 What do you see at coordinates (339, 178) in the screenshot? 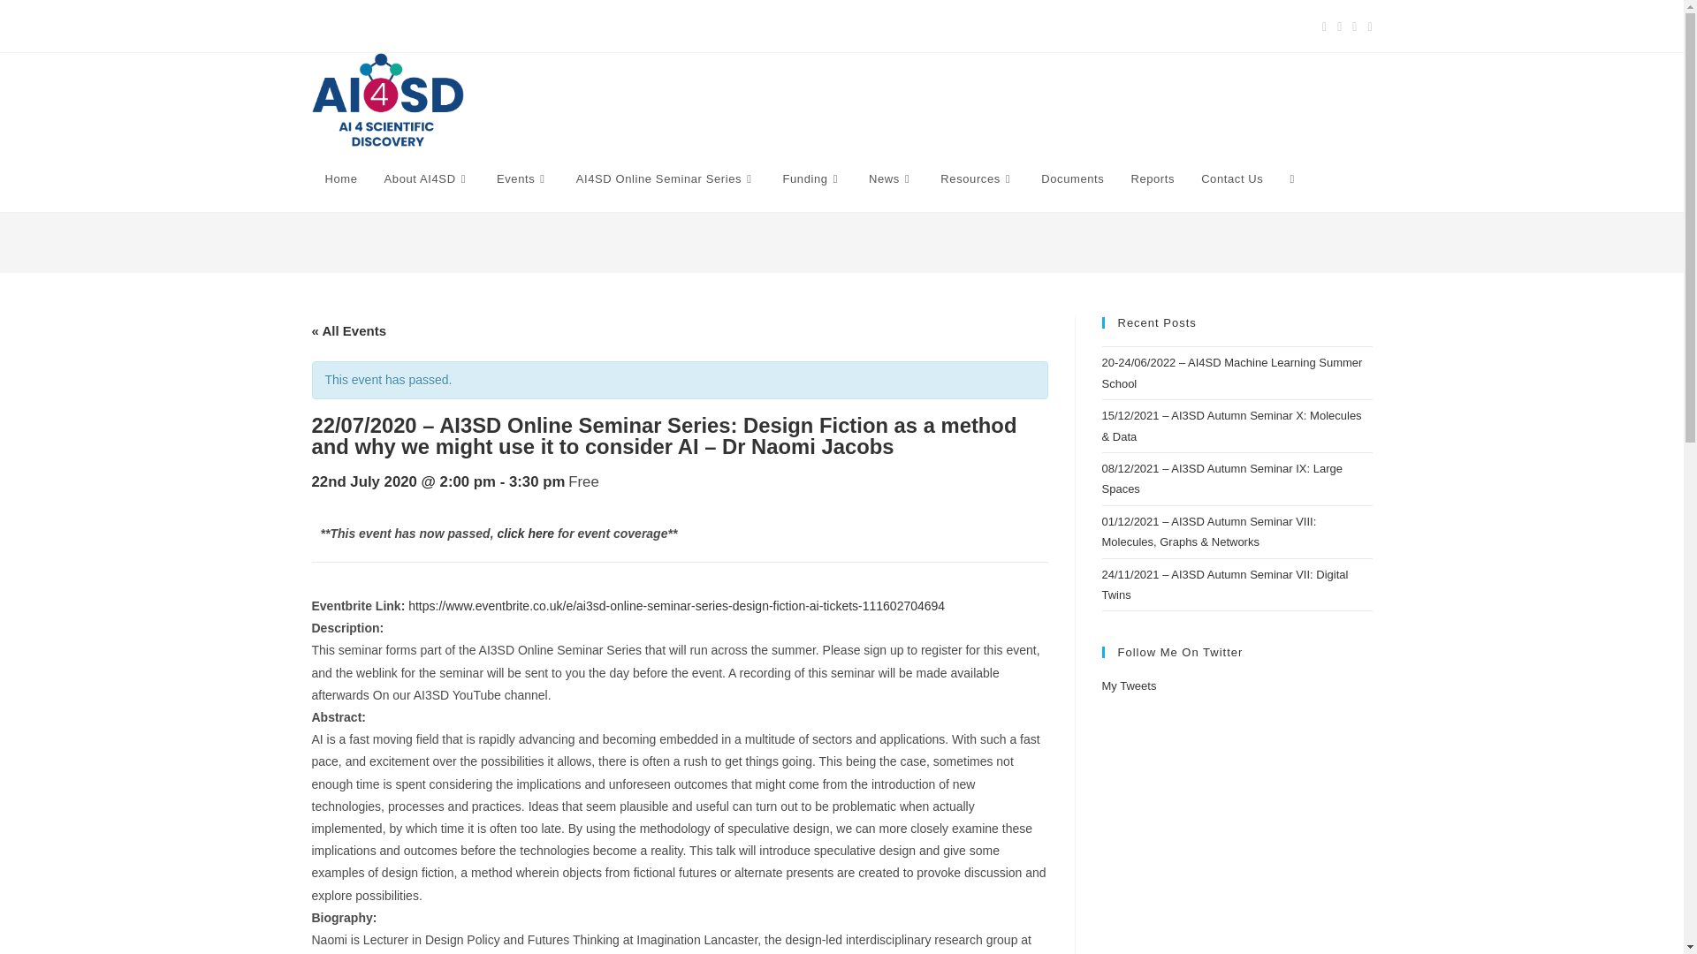
I see `Home` at bounding box center [339, 178].